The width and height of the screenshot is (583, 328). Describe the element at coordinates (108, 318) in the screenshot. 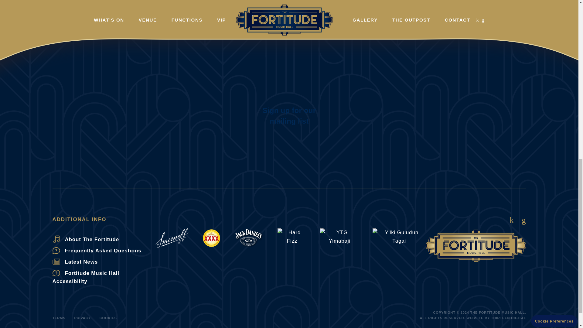

I see `COOKIES` at that location.